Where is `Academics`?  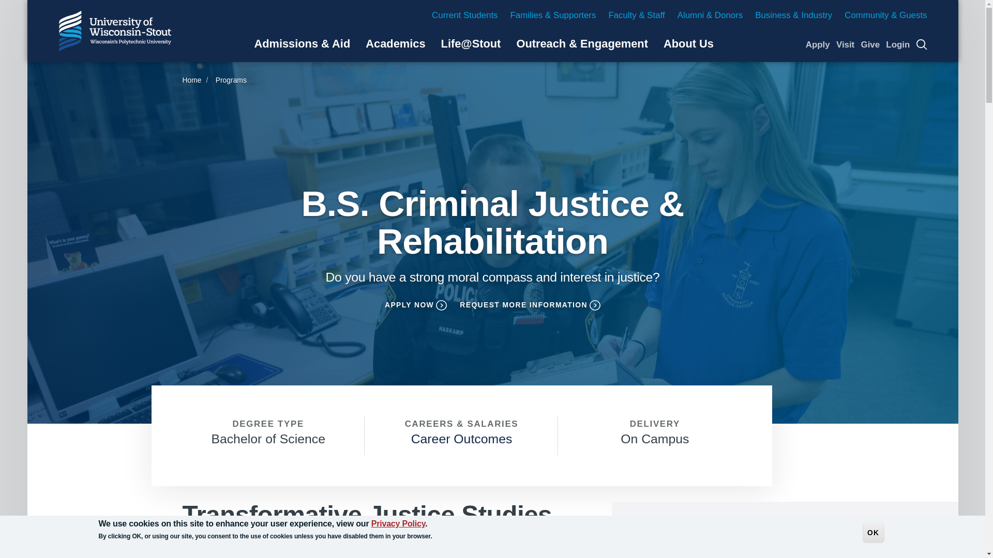
Academics is located at coordinates (395, 43).